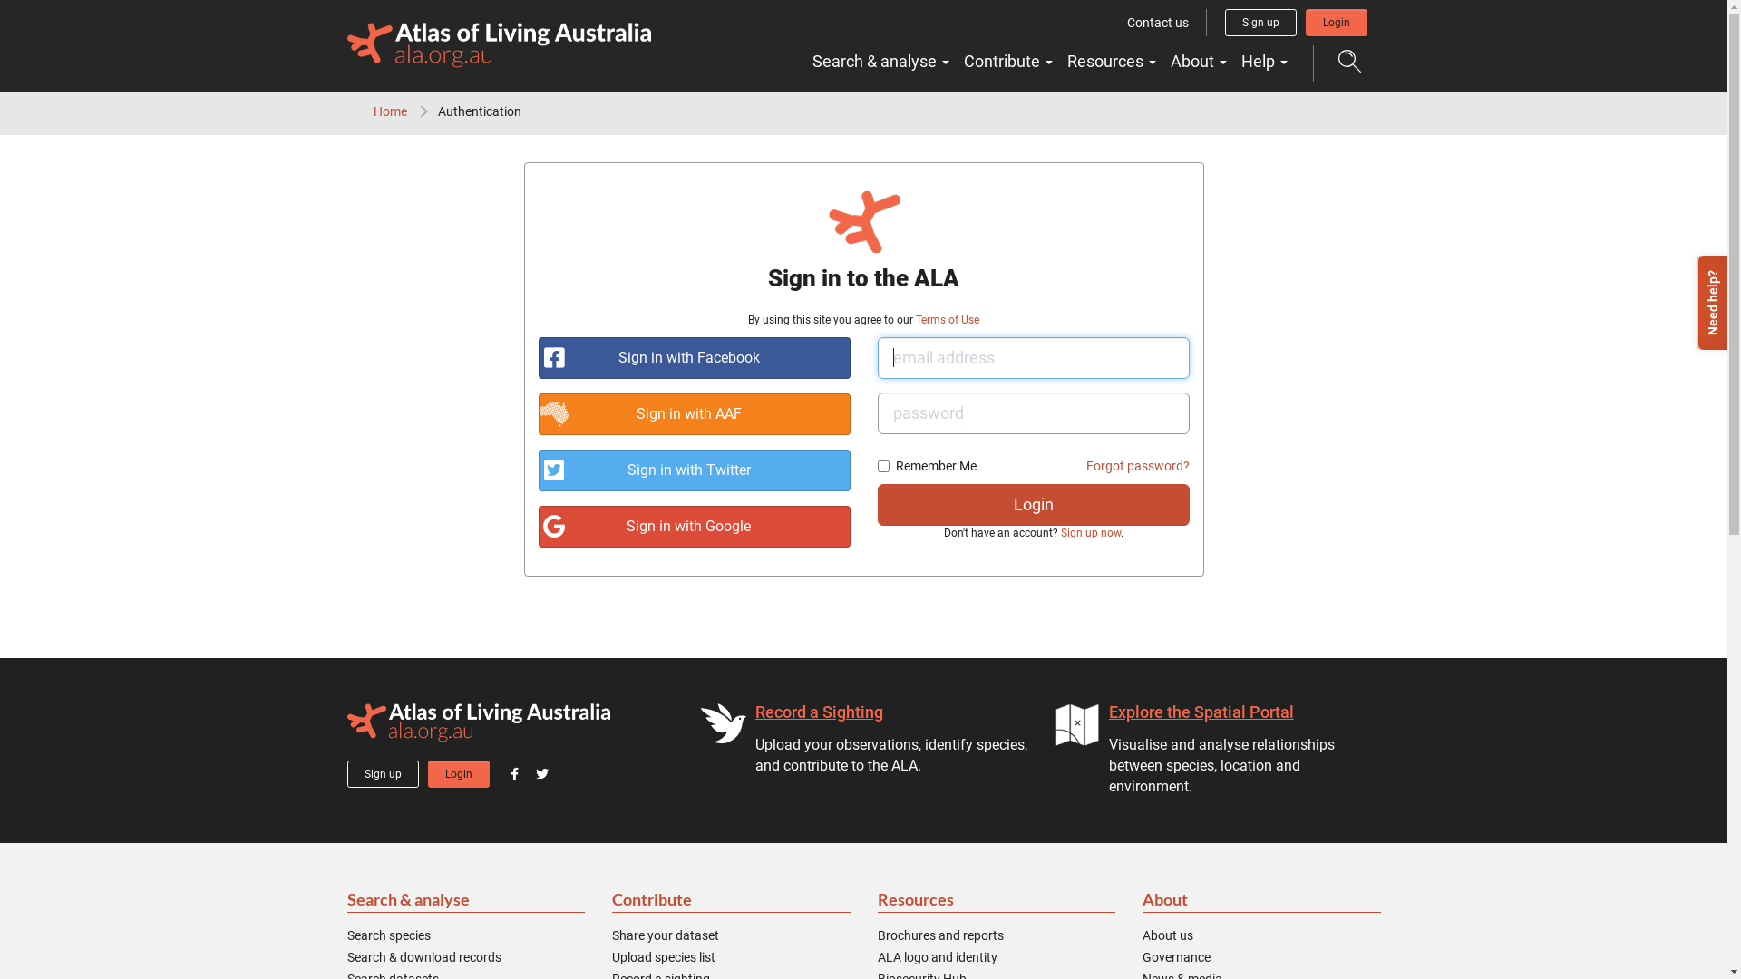  Describe the element at coordinates (1091, 533) in the screenshot. I see `Sign up now` at that location.